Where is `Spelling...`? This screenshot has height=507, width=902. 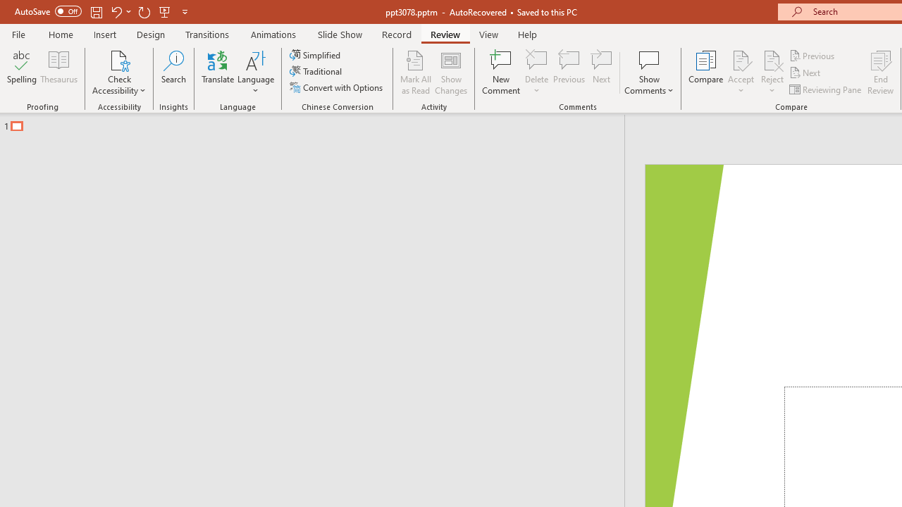 Spelling... is located at coordinates (22, 72).